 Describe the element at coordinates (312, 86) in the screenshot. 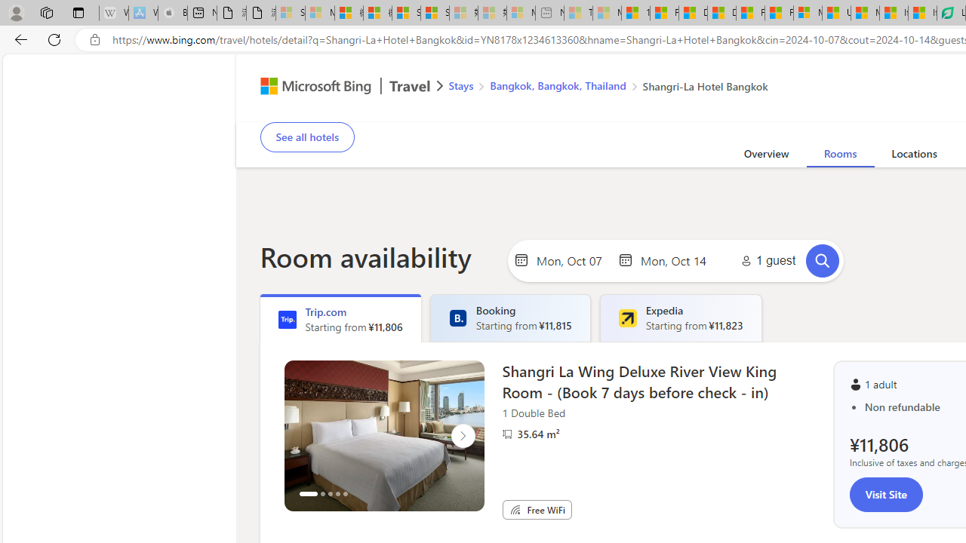

I see `Class: msft-bing-logo msft-bing-logo-desktop` at that location.